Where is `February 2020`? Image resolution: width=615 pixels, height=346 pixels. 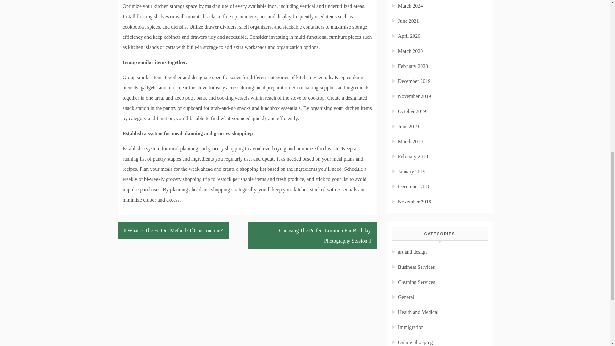 February 2020 is located at coordinates (413, 66).